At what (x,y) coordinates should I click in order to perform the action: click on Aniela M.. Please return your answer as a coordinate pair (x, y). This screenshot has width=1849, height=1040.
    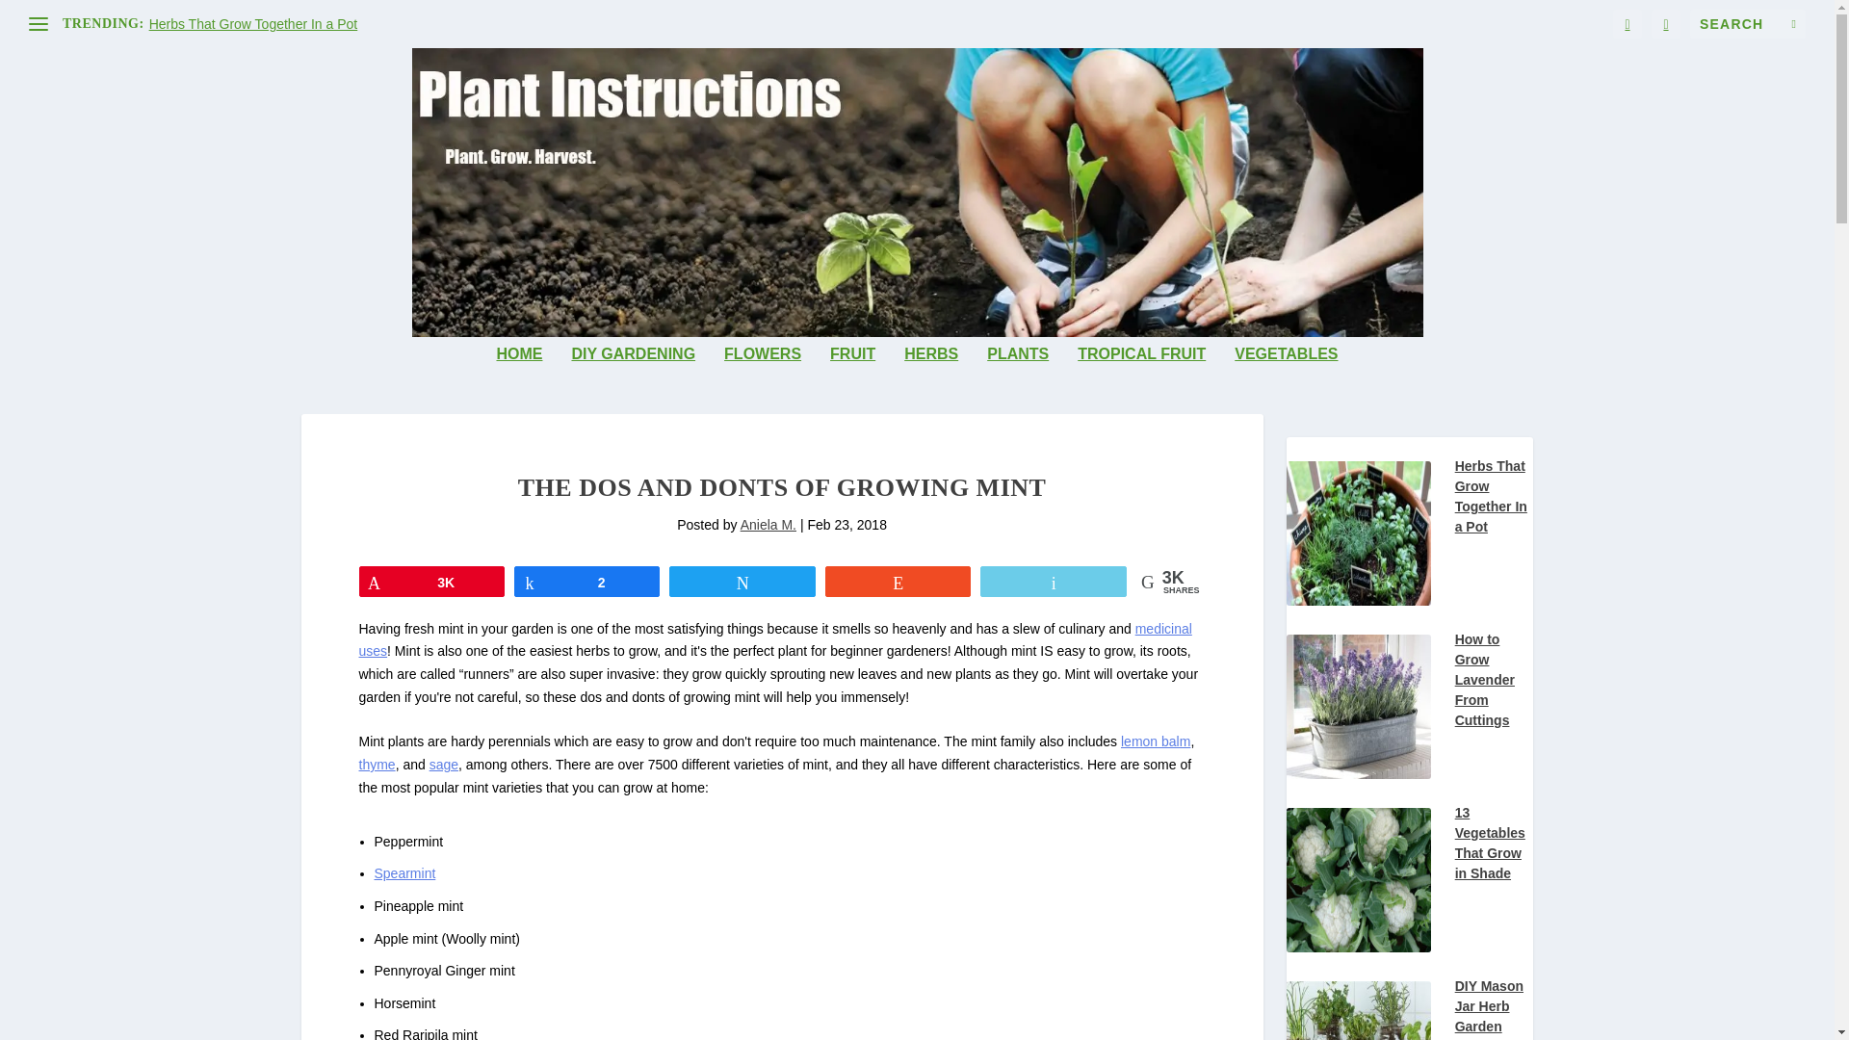
    Looking at the image, I should click on (768, 524).